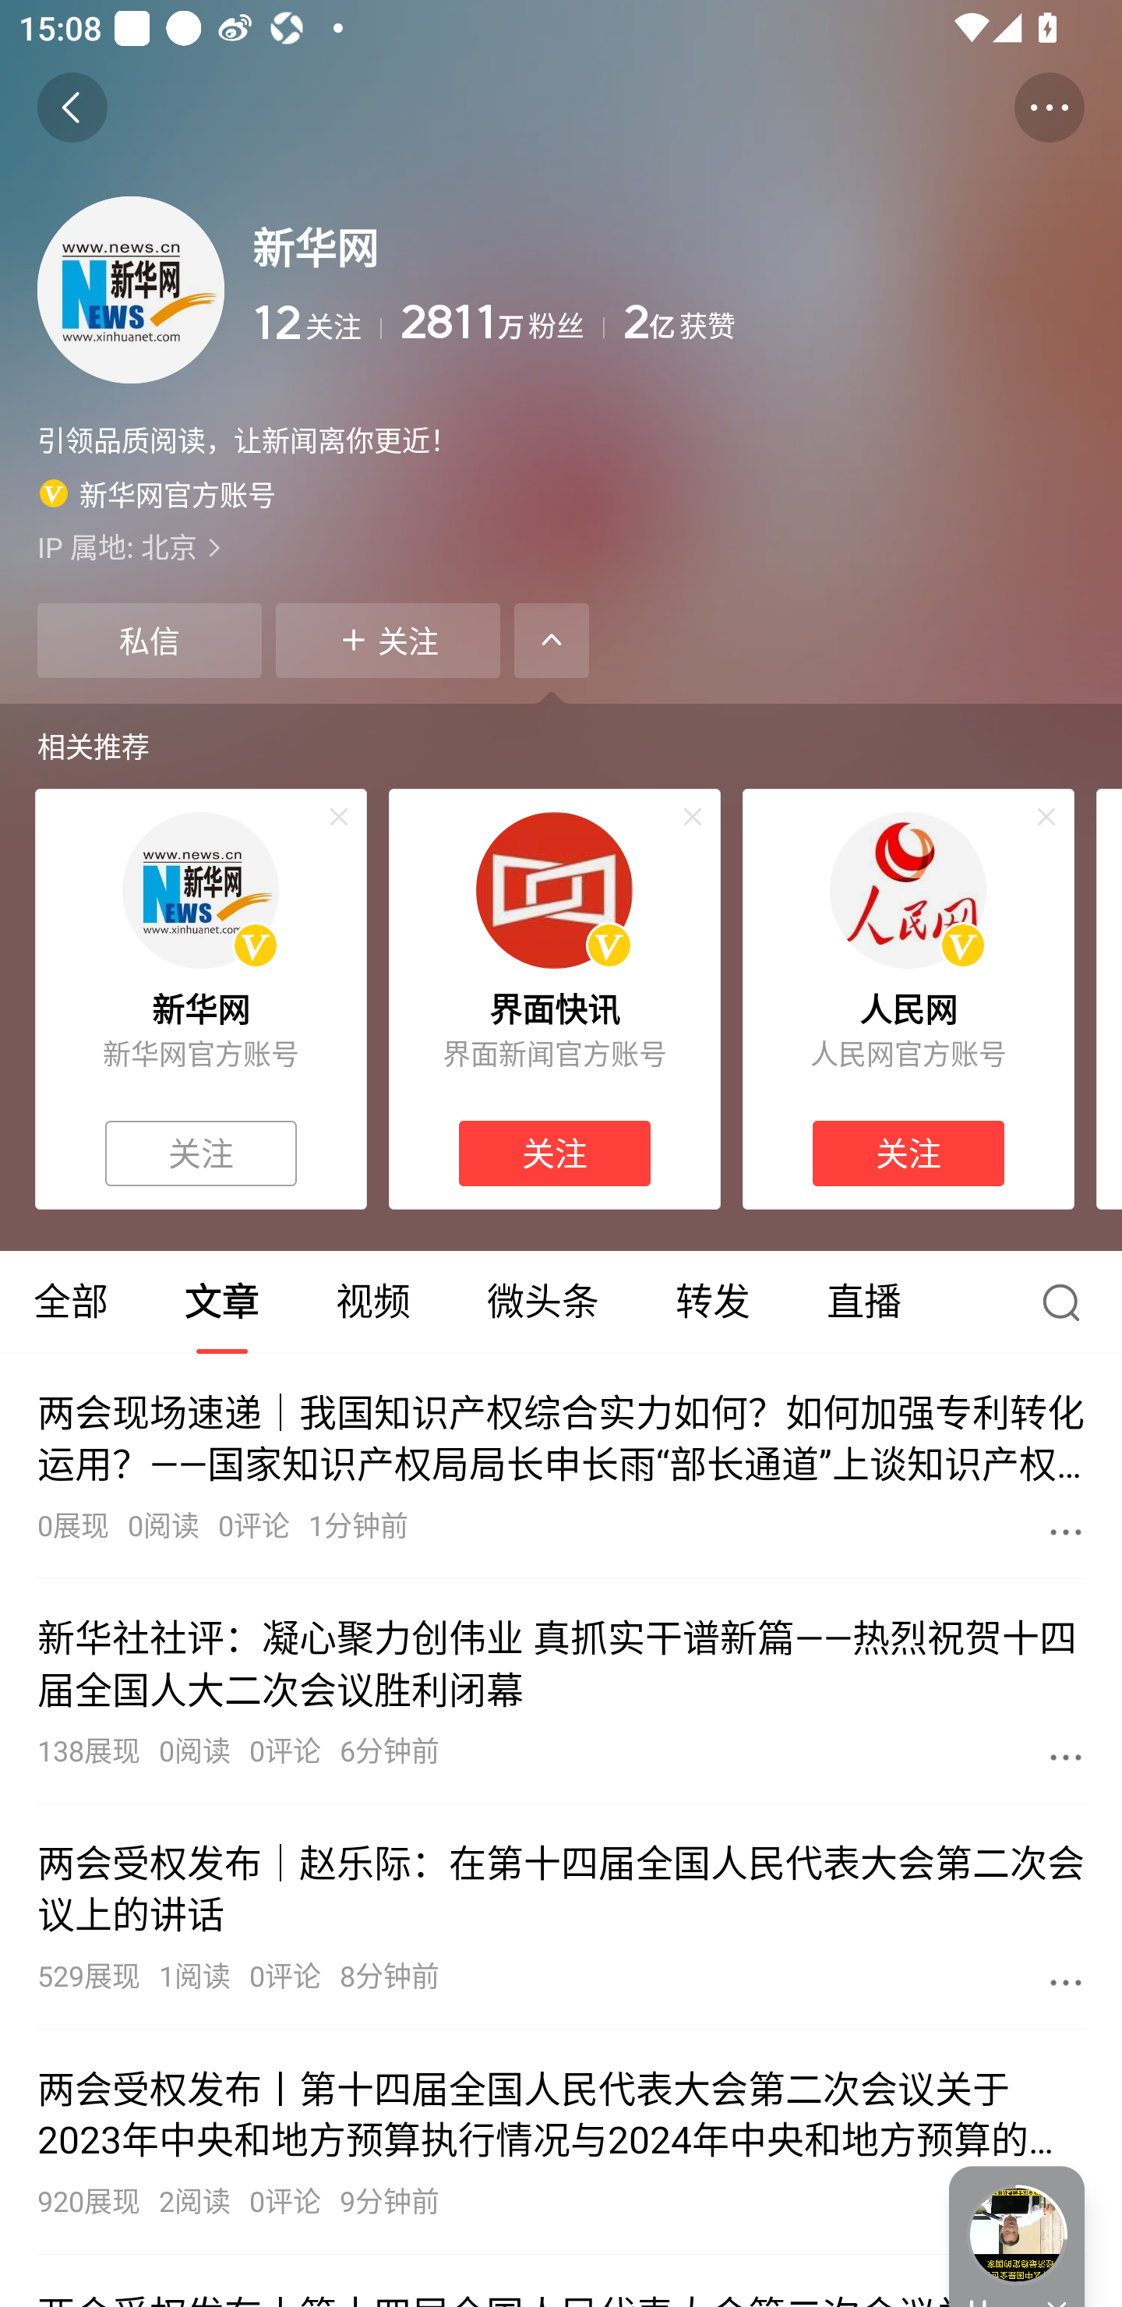 The width and height of the screenshot is (1122, 2307). What do you see at coordinates (201, 1153) in the screenshot?
I see `关注` at bounding box center [201, 1153].